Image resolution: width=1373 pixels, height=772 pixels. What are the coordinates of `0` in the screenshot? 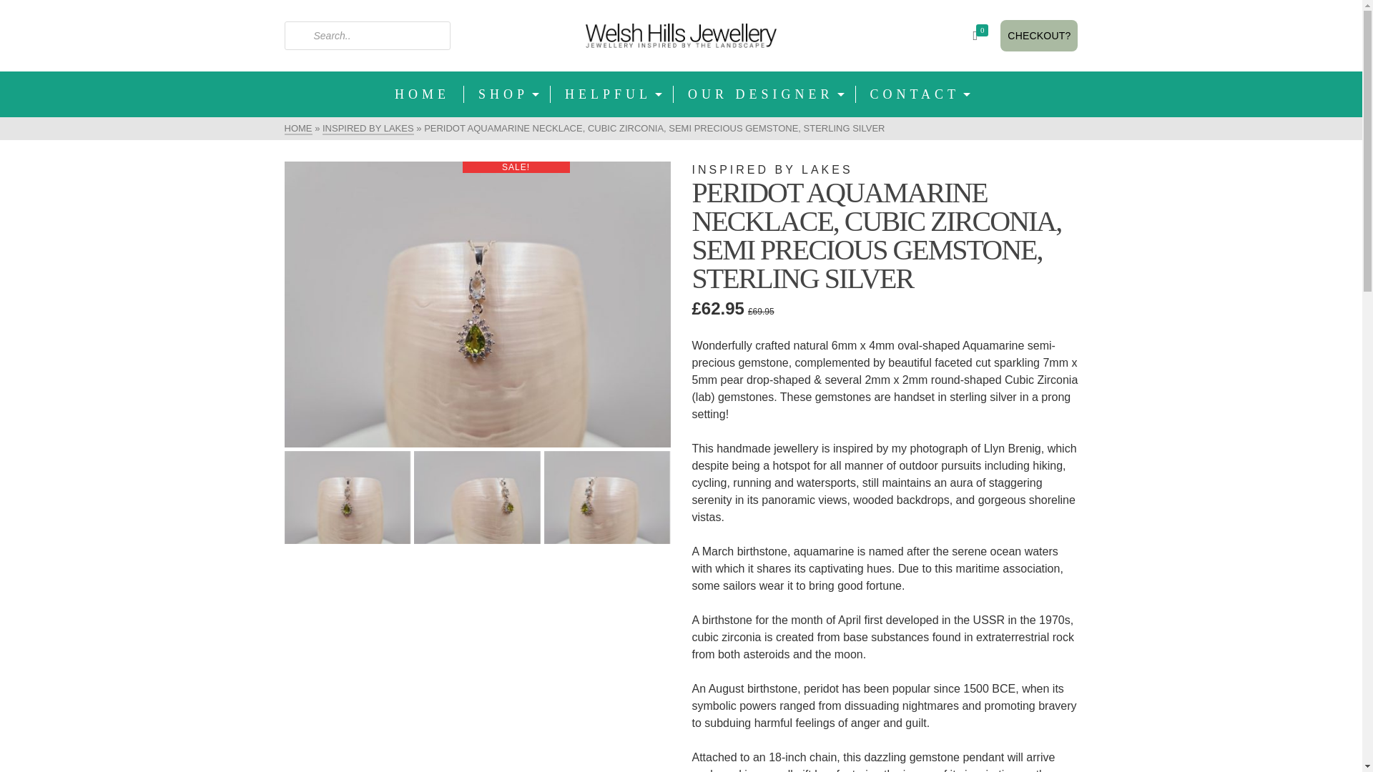 It's located at (983, 36).